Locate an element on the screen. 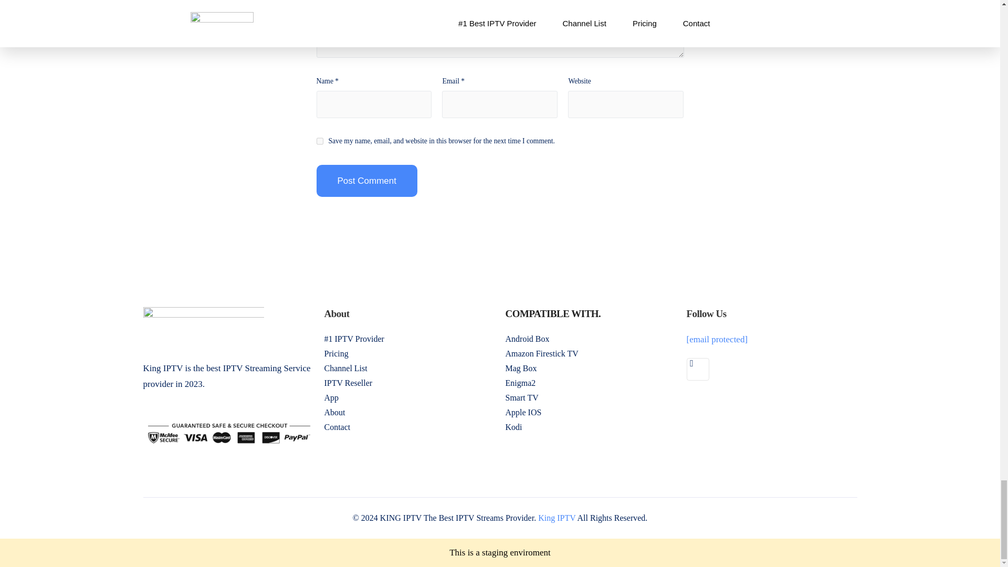 This screenshot has height=567, width=1008. Post Comment is located at coordinates (366, 181).